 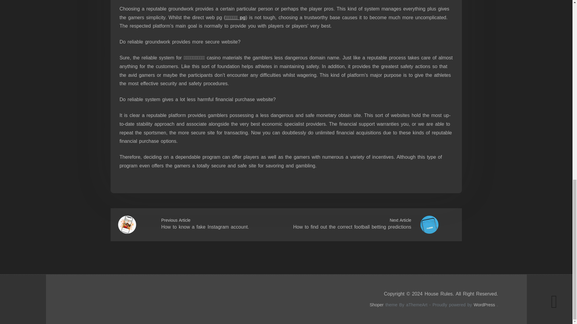 I want to click on How to find out the correct football betting predictions, so click(x=352, y=227).